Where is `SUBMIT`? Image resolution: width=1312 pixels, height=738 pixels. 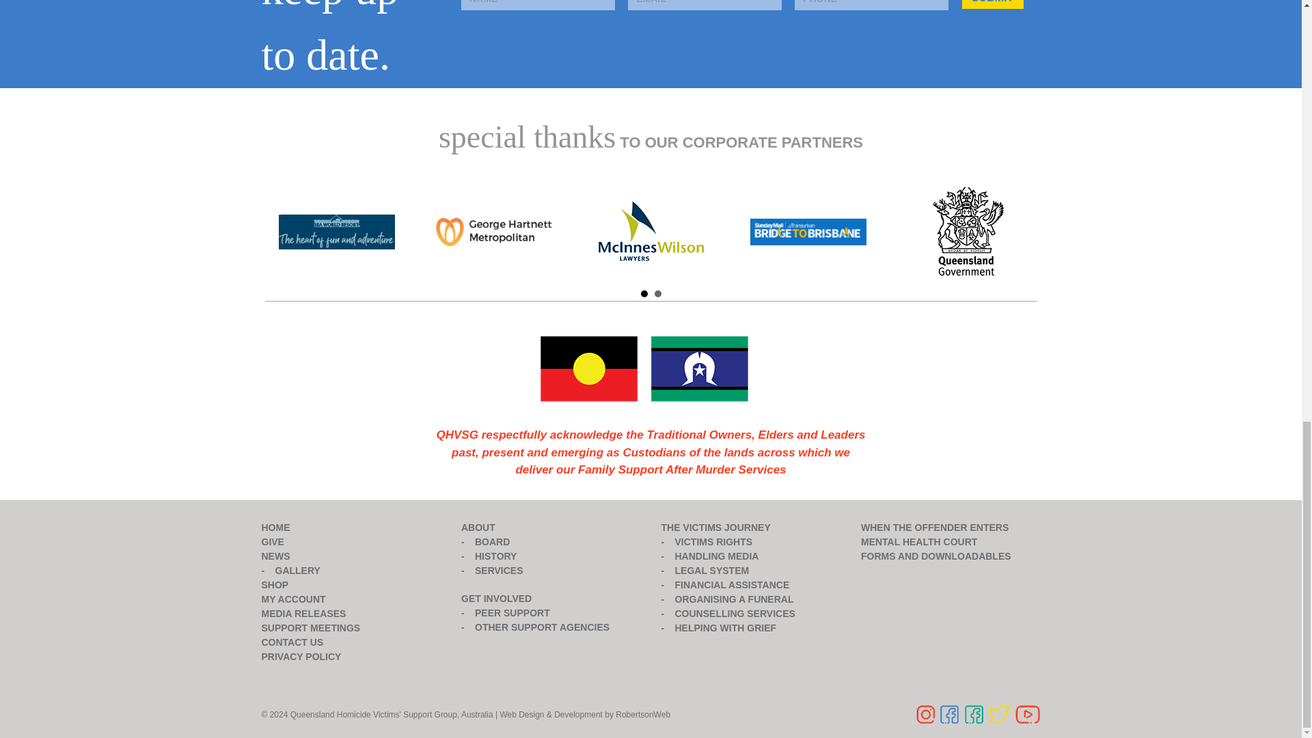 SUBMIT is located at coordinates (992, 4).